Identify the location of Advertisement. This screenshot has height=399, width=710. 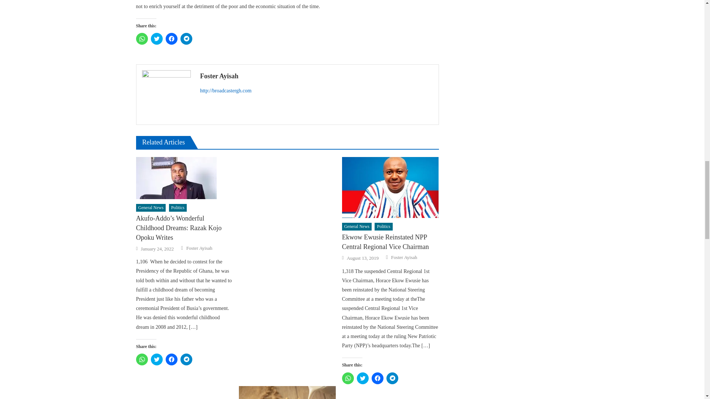
(287, 271).